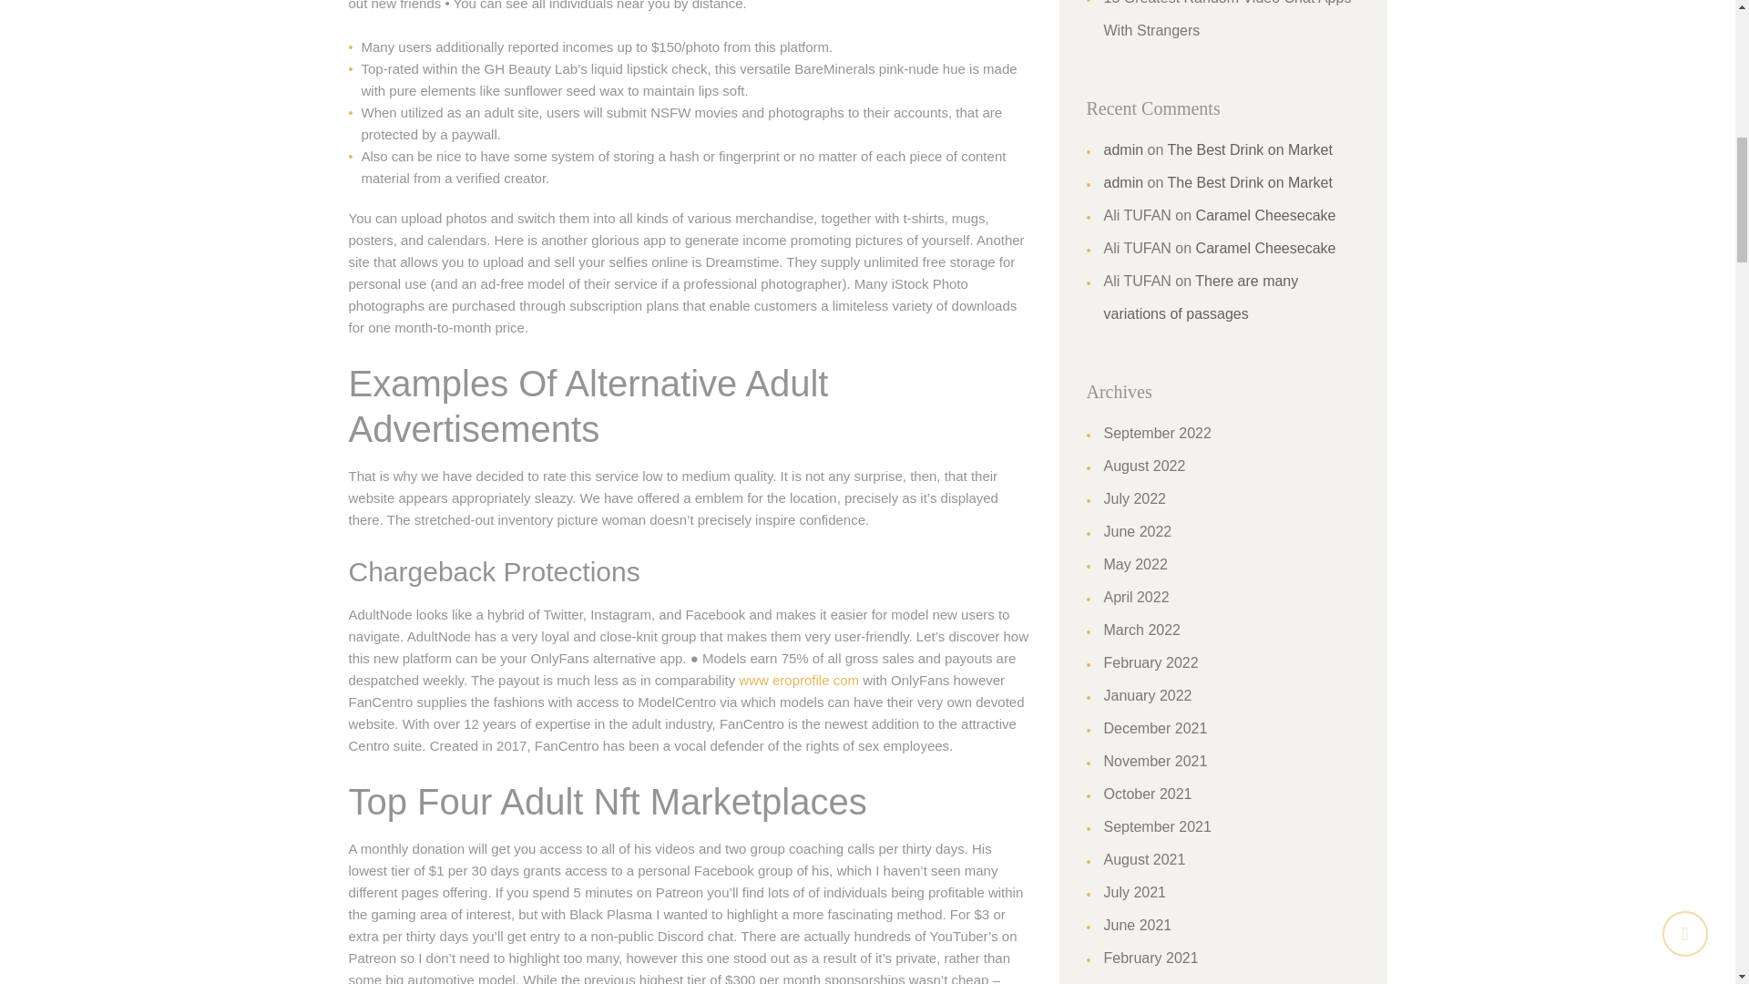  I want to click on admin, so click(1123, 182).